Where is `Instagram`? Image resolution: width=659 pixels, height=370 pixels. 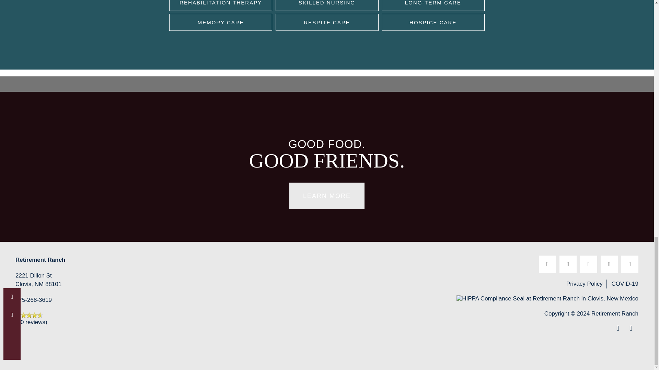 Instagram is located at coordinates (609, 264).